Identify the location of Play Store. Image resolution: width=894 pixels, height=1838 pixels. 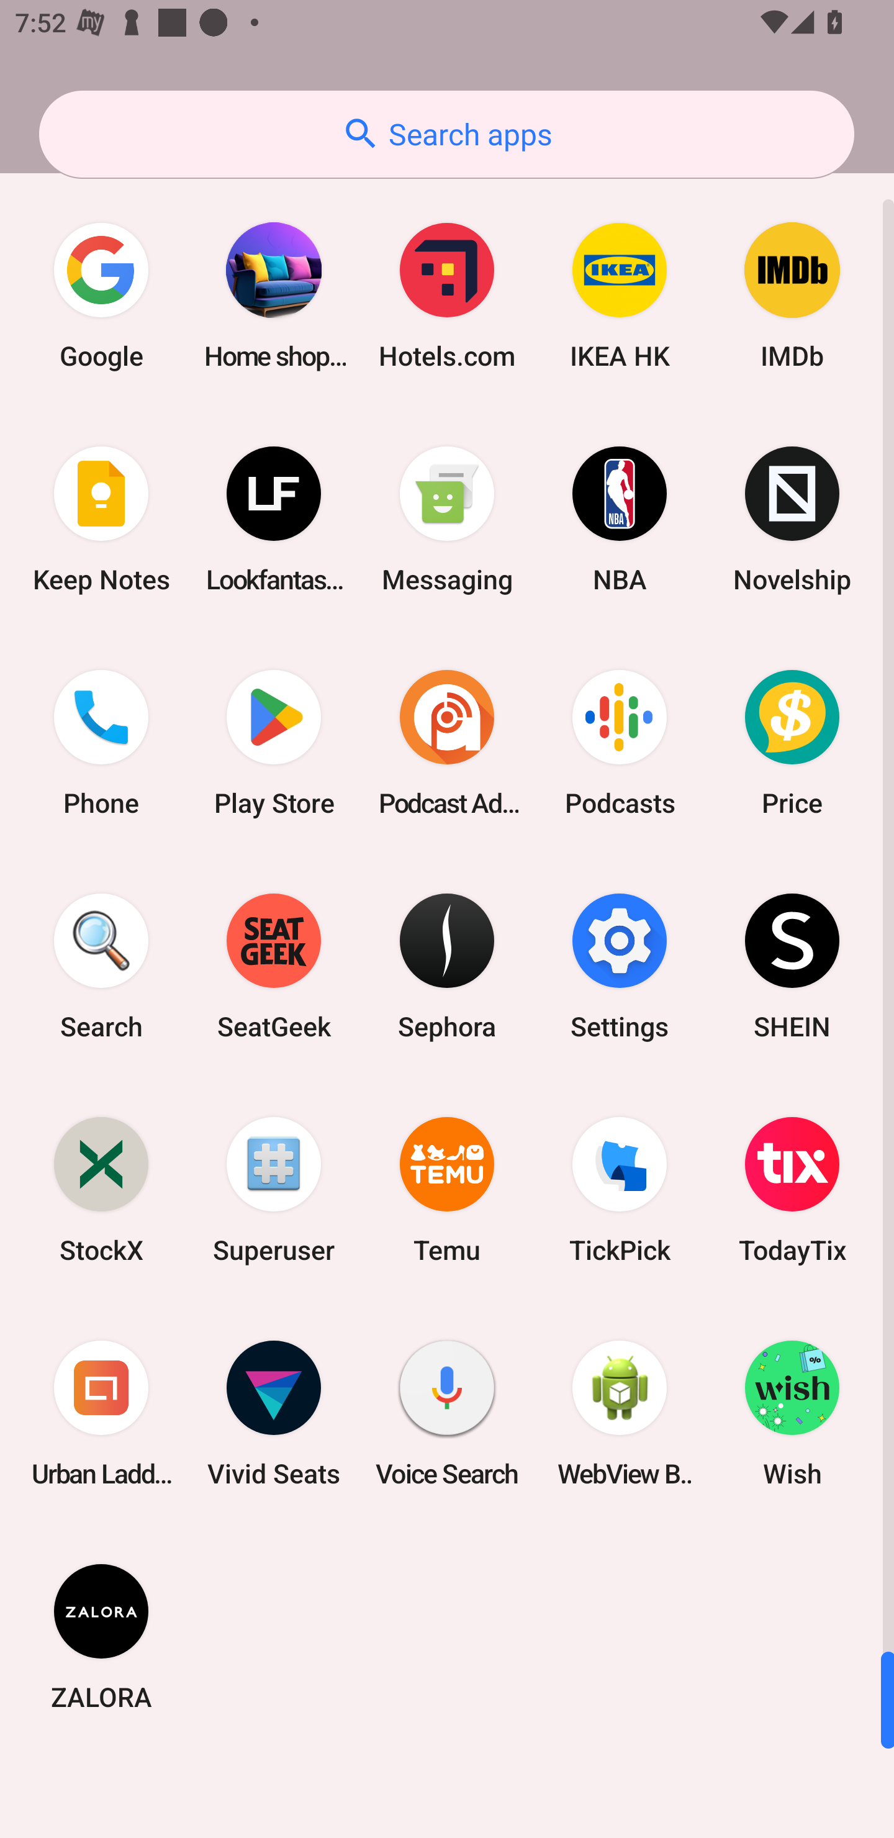
(274, 743).